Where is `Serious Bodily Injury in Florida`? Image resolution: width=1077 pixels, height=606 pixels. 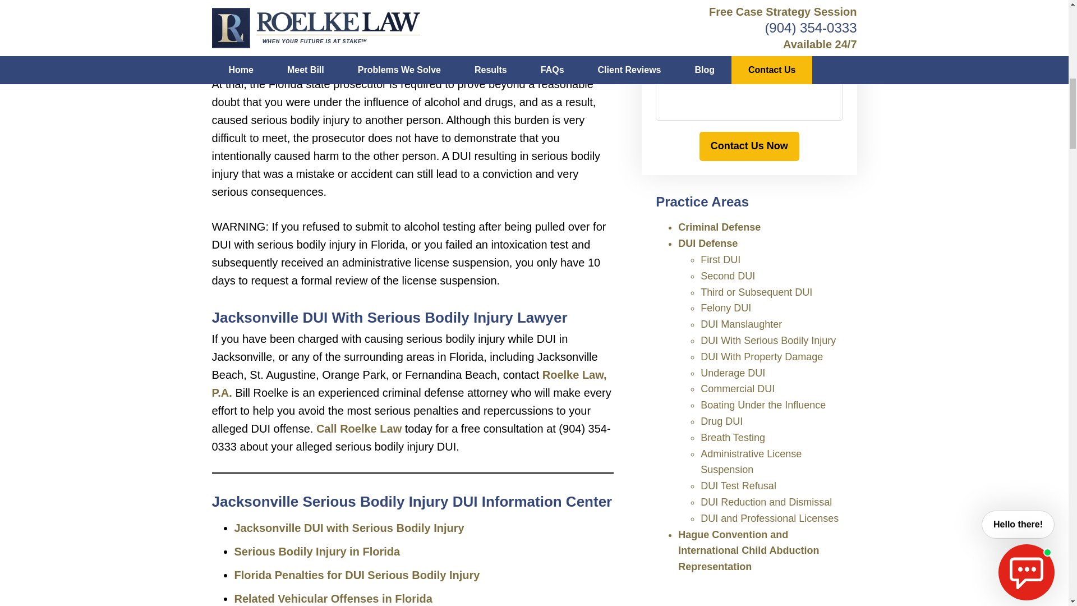
Serious Bodily Injury in Florida is located at coordinates (317, 551).